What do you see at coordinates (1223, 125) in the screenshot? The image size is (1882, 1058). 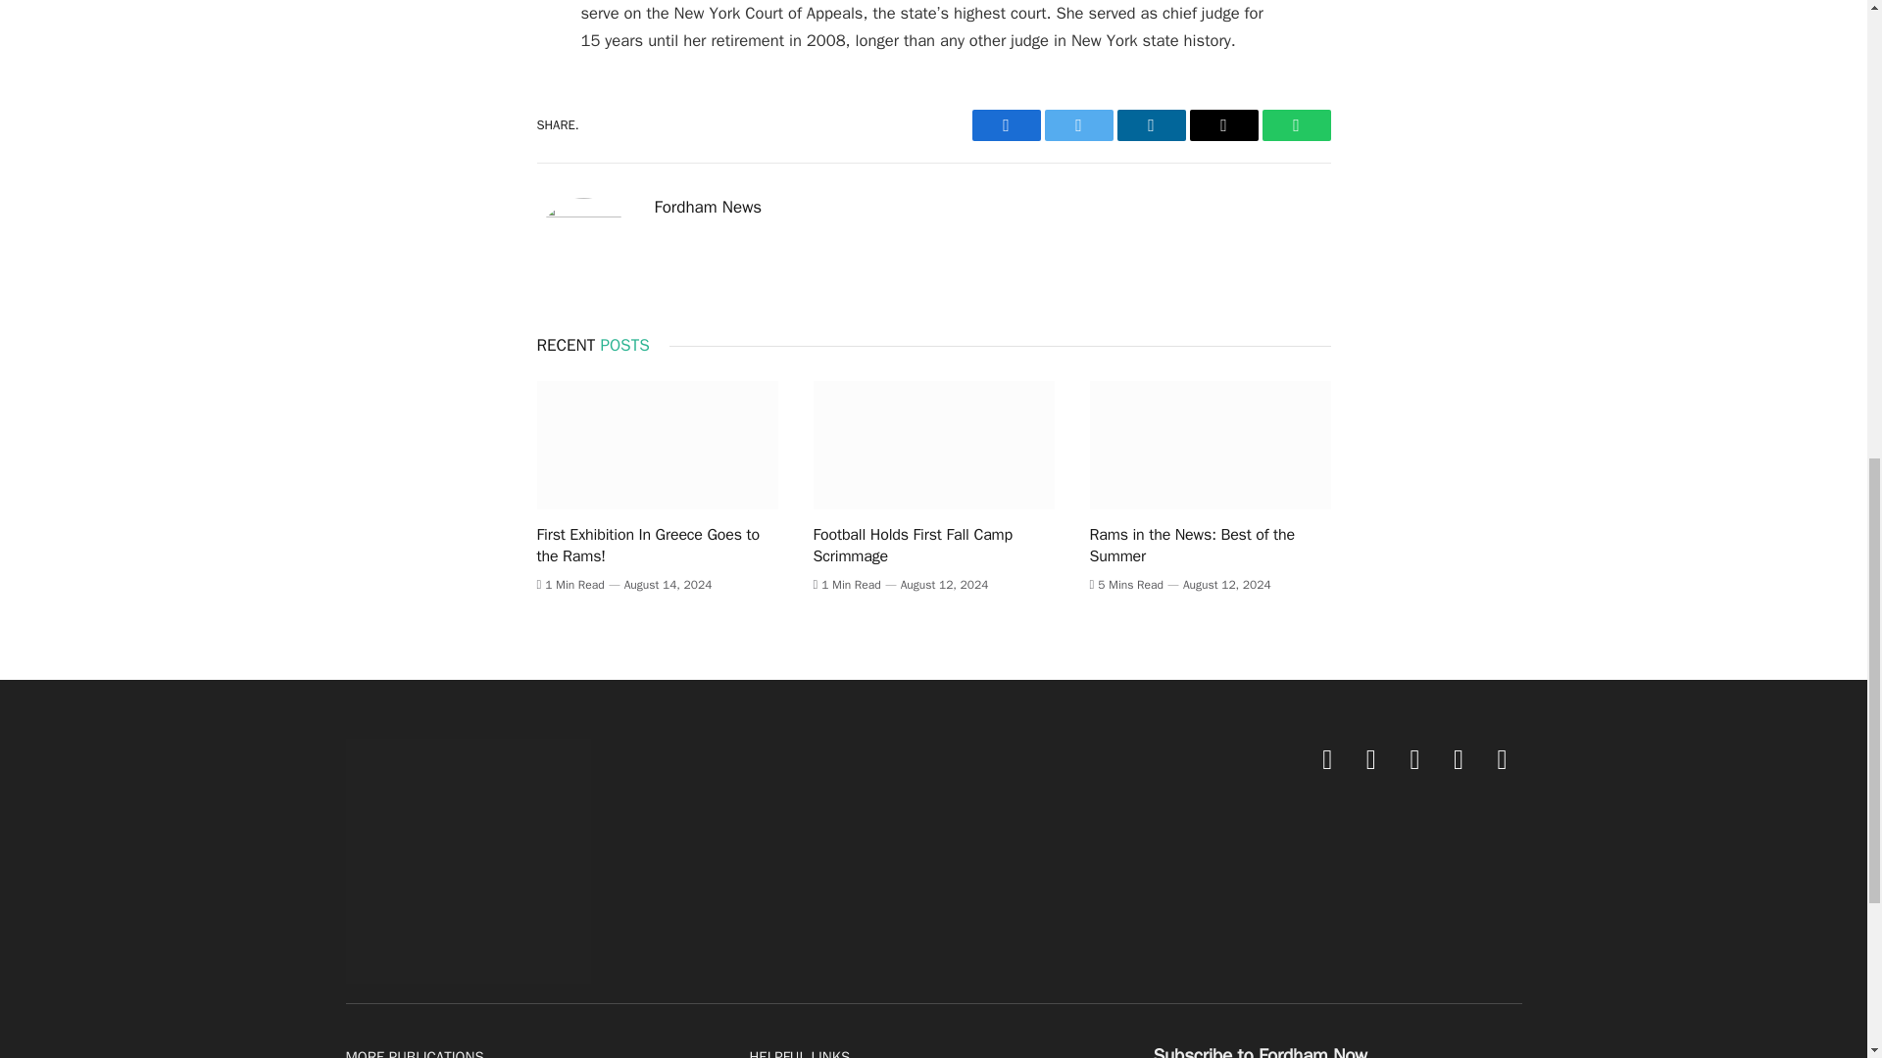 I see `Share via Email` at bounding box center [1223, 125].